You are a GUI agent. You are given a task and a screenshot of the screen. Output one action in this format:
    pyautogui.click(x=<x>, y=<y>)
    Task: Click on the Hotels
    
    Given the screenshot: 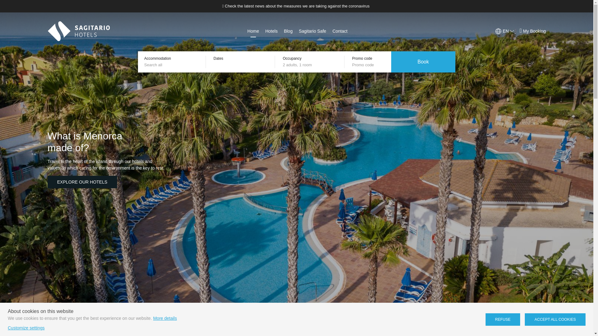 What is the action you would take?
    pyautogui.click(x=272, y=31)
    